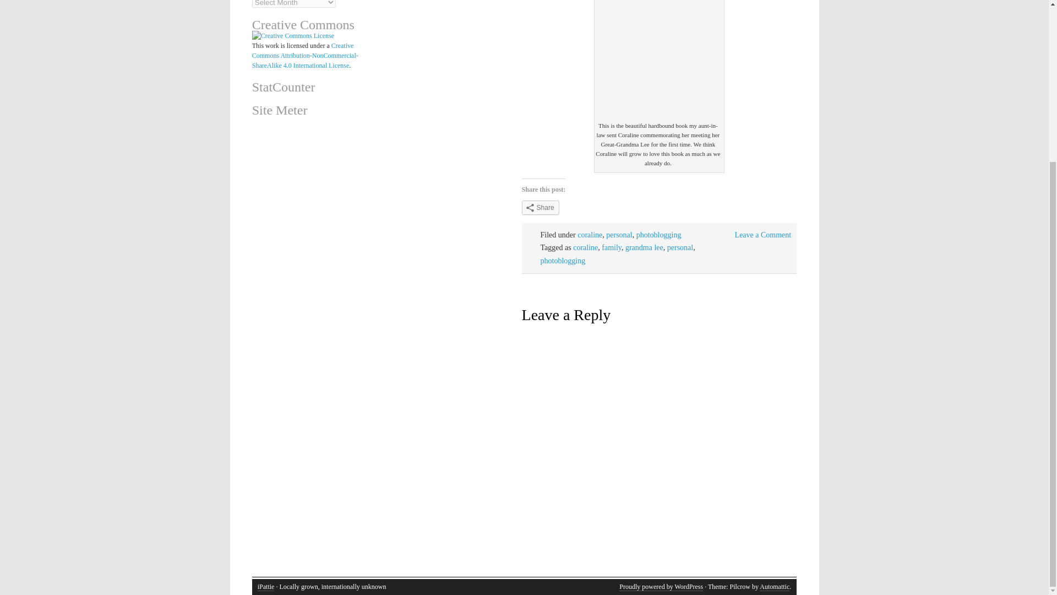 The width and height of the screenshot is (1057, 595). Describe the element at coordinates (563, 260) in the screenshot. I see `photoblogging` at that location.